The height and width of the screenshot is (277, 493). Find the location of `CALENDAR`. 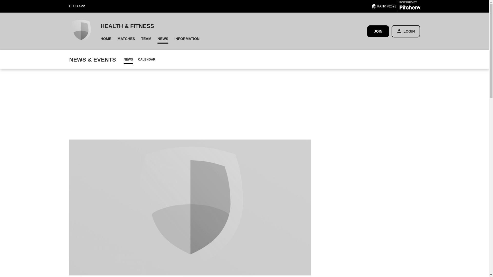

CALENDAR is located at coordinates (147, 60).